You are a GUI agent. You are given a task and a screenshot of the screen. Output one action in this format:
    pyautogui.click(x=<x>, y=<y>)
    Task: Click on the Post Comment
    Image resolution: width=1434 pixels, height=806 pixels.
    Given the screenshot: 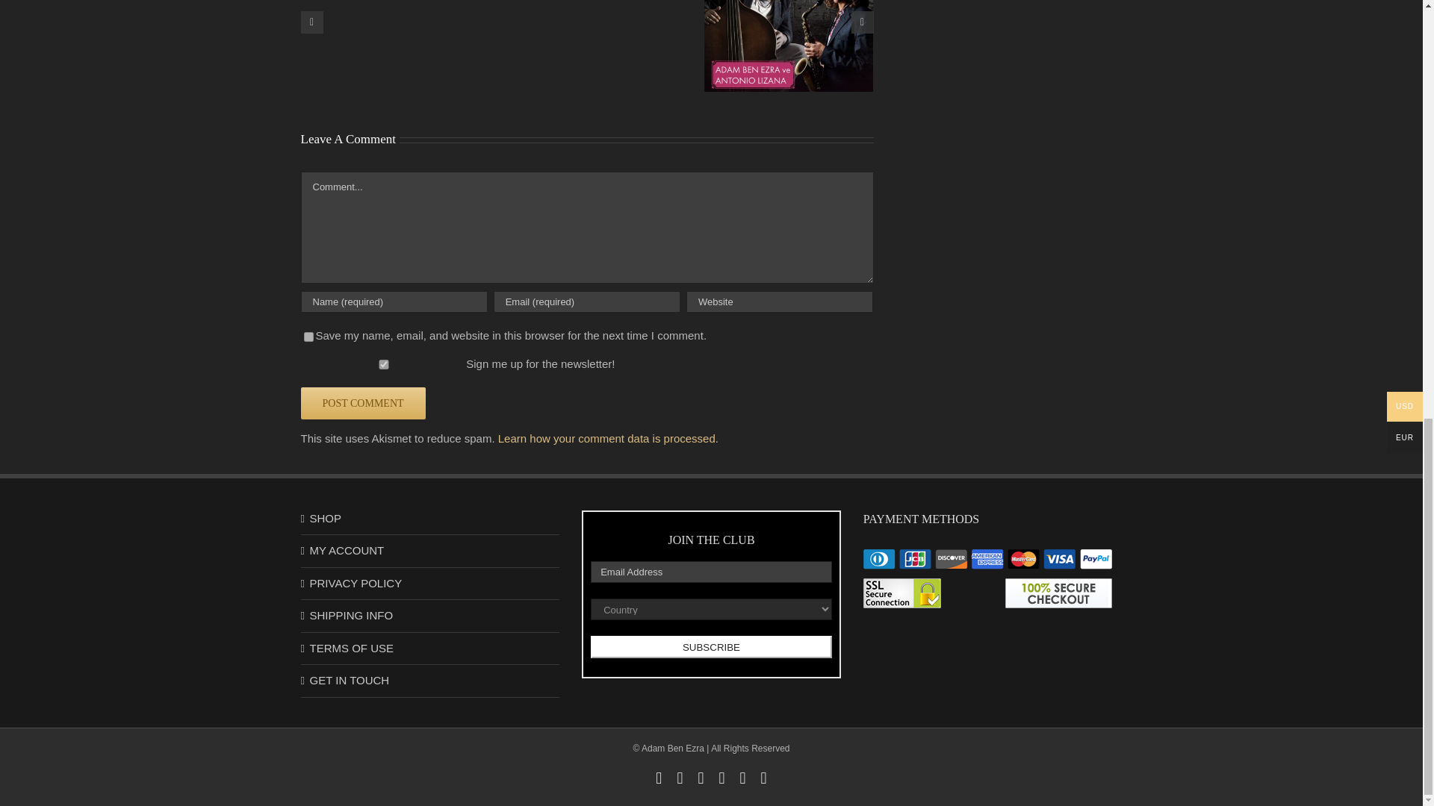 What is the action you would take?
    pyautogui.click(x=361, y=403)
    